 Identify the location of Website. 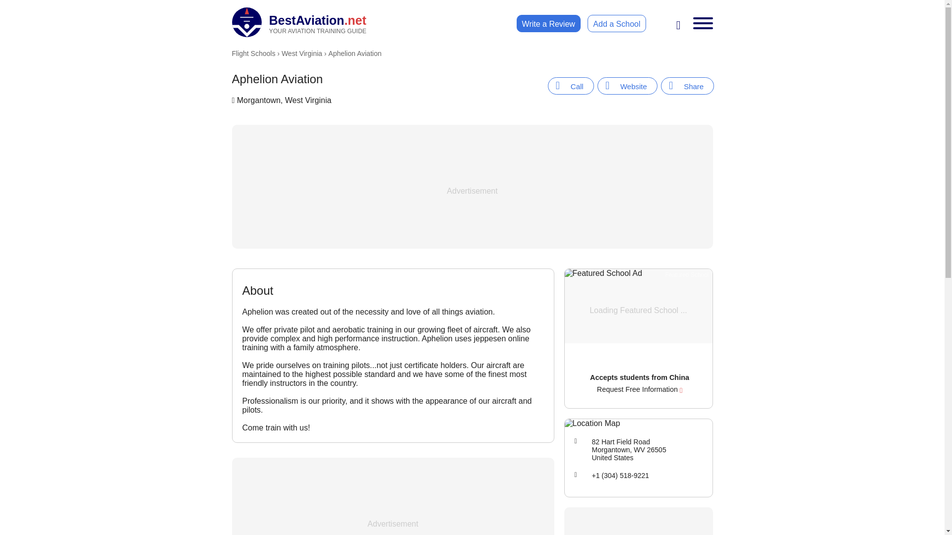
(299, 21).